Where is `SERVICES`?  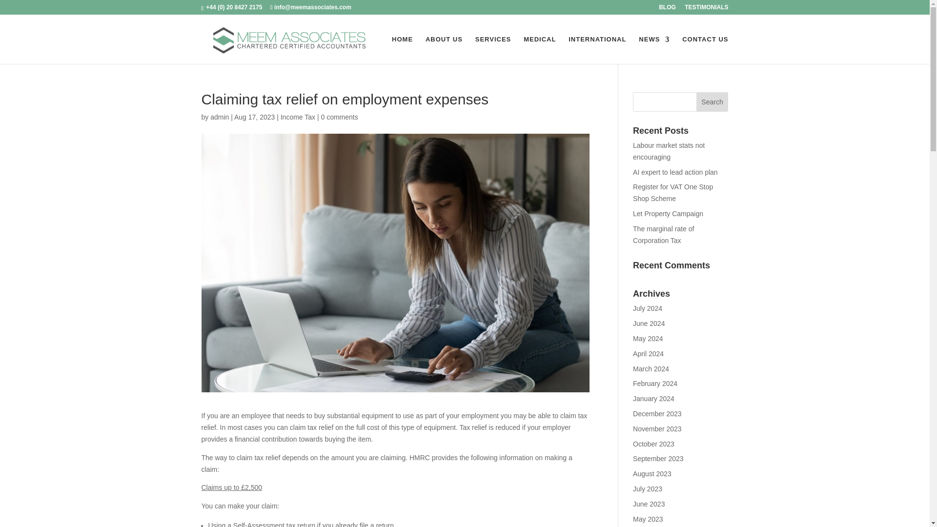
SERVICES is located at coordinates (493, 50).